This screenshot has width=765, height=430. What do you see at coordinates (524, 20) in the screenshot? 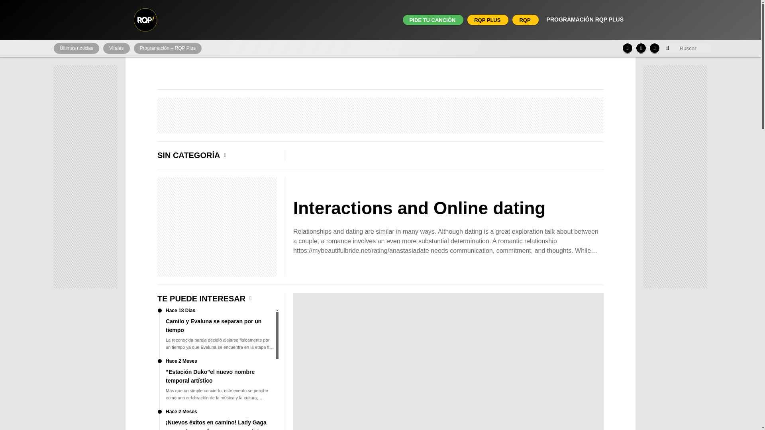
I see `RQP` at bounding box center [524, 20].